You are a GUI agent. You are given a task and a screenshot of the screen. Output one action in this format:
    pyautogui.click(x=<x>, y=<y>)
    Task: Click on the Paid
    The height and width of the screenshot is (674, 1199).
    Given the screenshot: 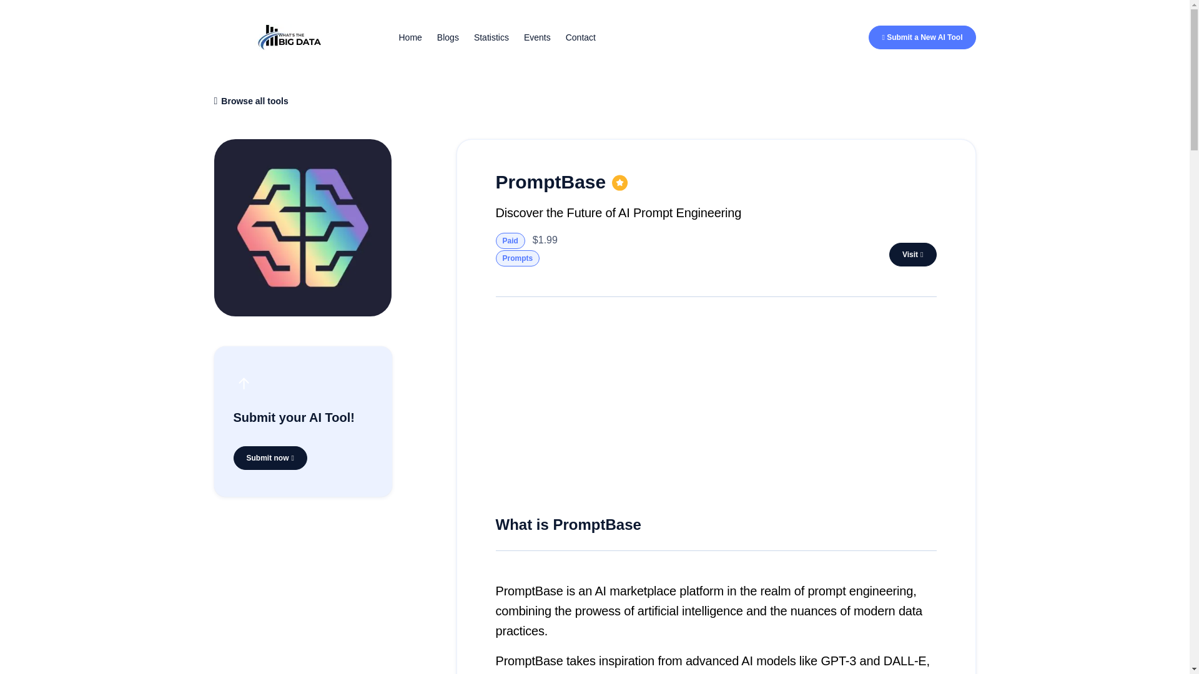 What is the action you would take?
    pyautogui.click(x=510, y=240)
    